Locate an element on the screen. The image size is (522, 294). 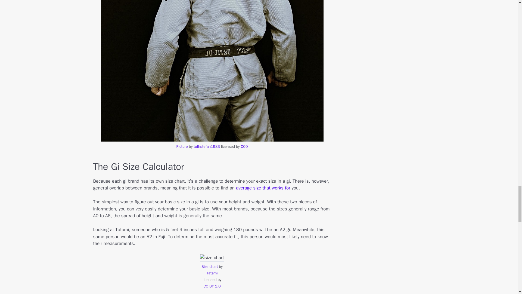
Picture is located at coordinates (182, 146).